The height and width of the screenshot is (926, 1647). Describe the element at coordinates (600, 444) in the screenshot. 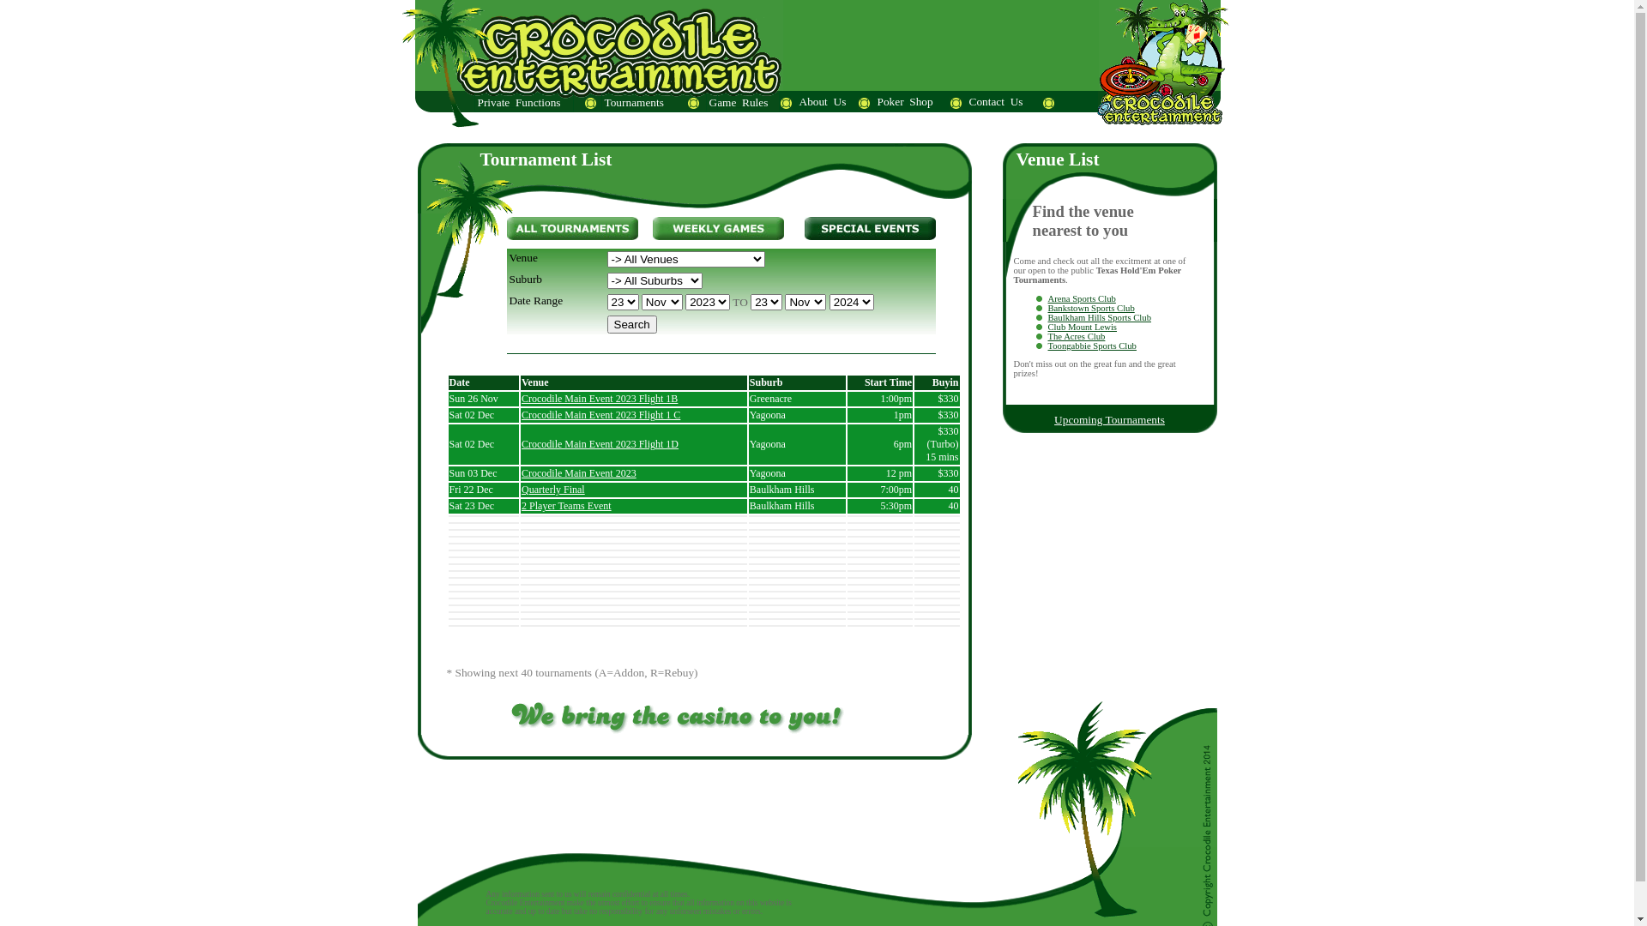

I see `Crocodile Main Event 2023 Flight 1D` at that location.